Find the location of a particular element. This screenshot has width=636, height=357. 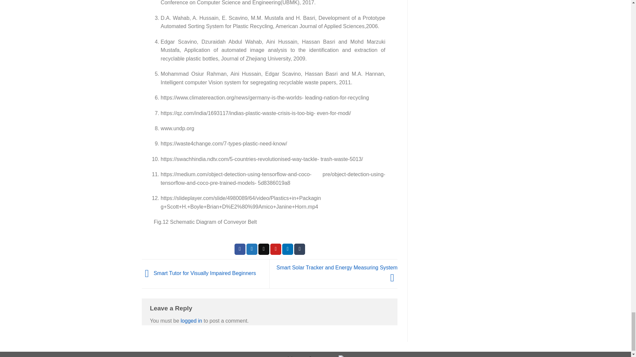

Email to a Friend is located at coordinates (264, 249).